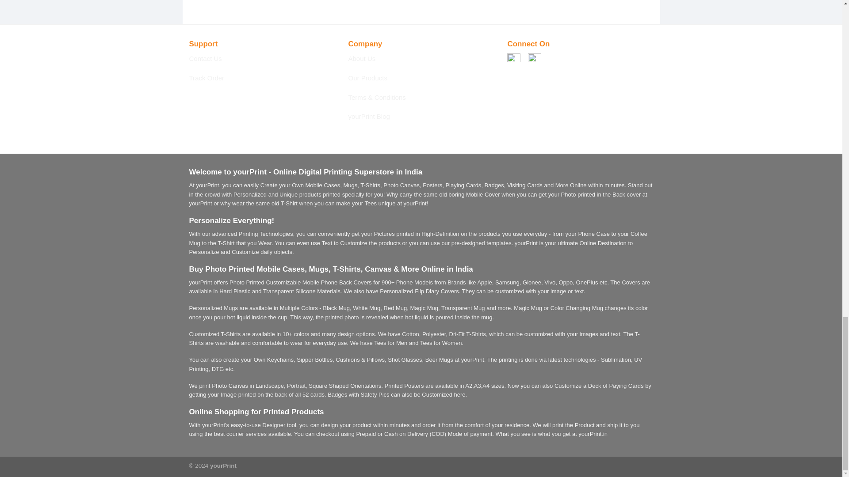  I want to click on Apple, so click(484, 282).